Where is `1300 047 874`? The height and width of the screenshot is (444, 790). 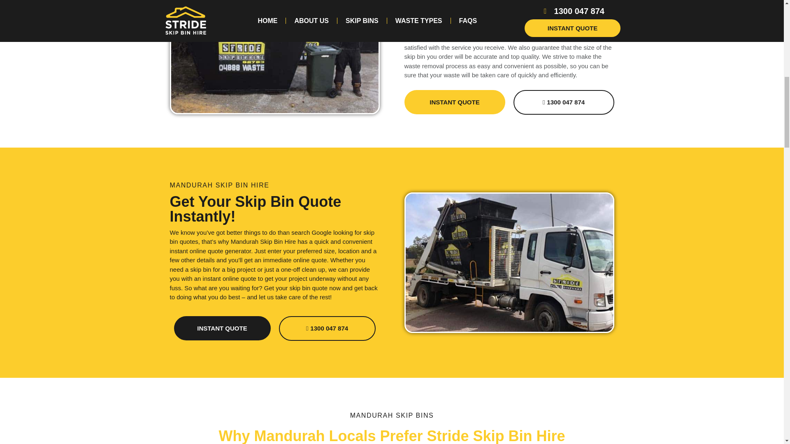 1300 047 874 is located at coordinates (327, 328).